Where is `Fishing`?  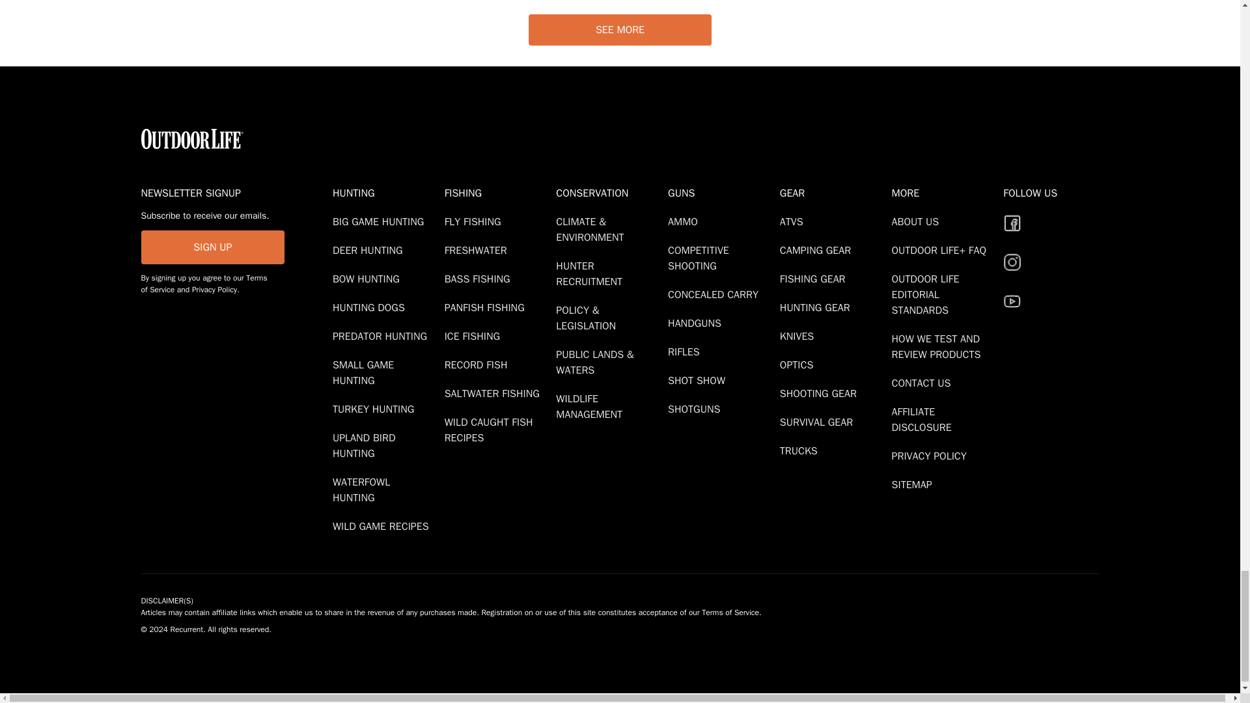
Fishing is located at coordinates (497, 193).